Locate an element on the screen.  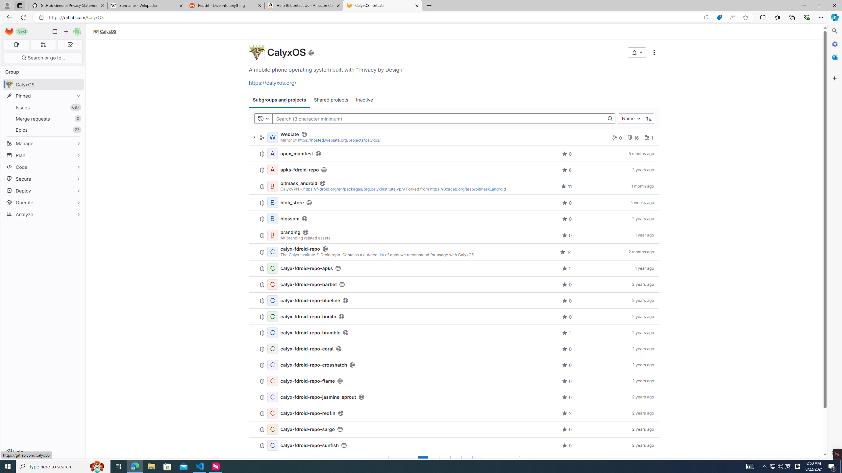
4 is located at coordinates (456, 462).